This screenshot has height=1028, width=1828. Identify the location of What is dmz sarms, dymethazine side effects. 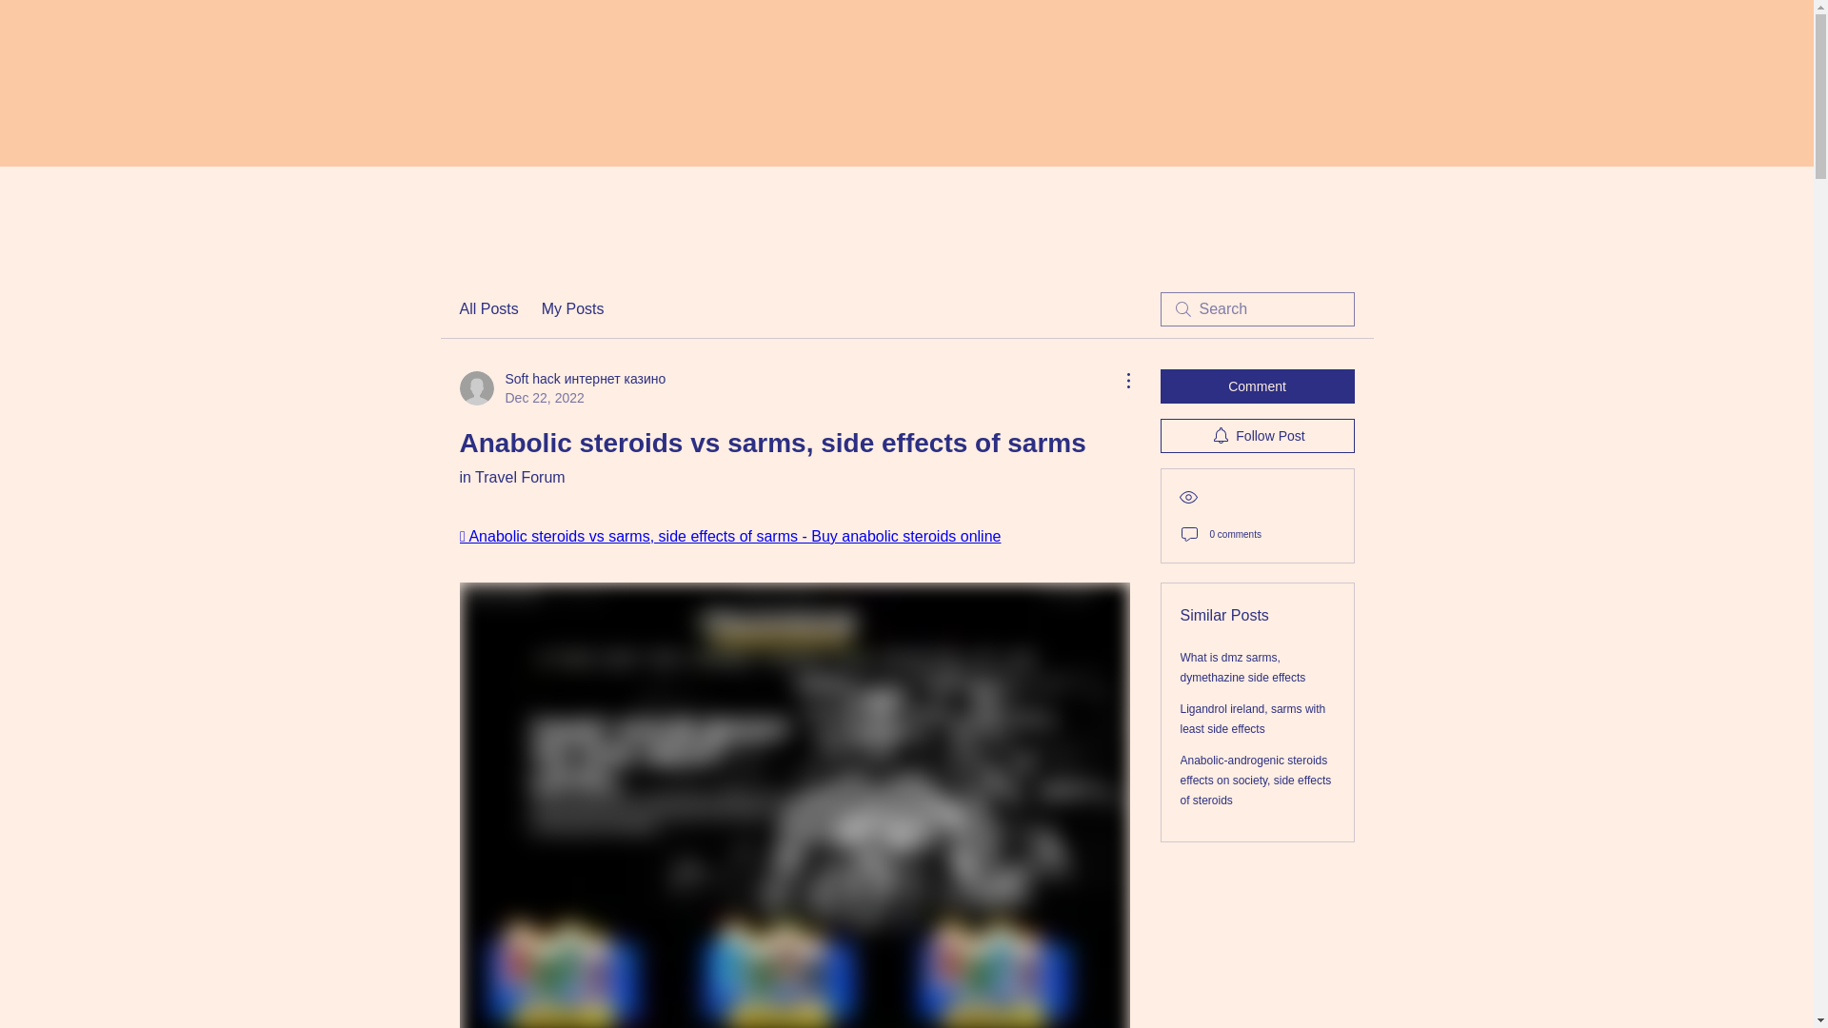
(1243, 667).